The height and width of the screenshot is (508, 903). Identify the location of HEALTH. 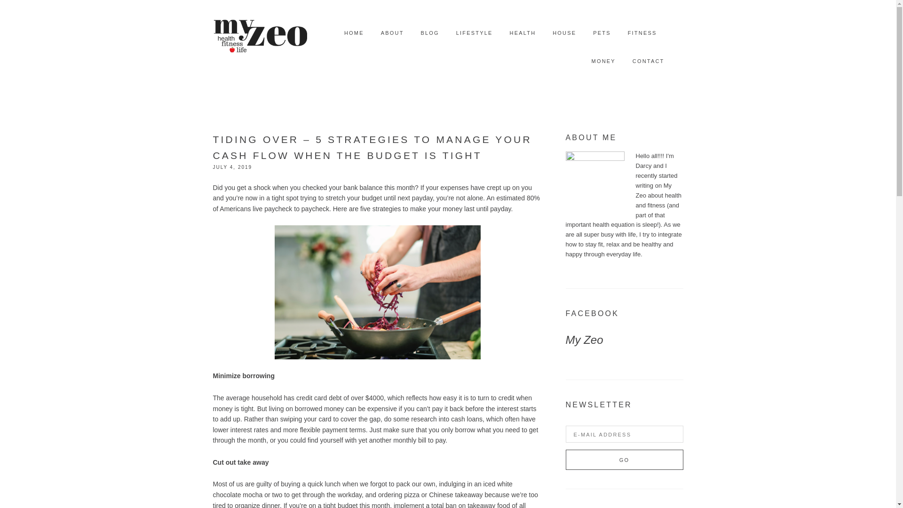
(523, 33).